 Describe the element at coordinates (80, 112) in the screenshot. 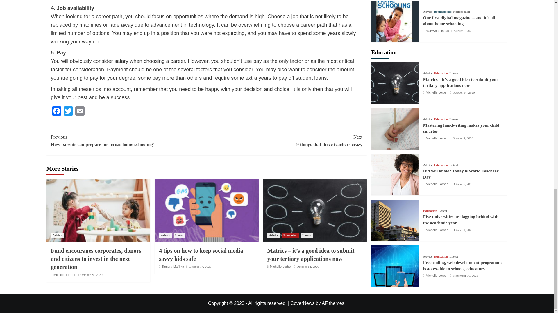

I see `Email` at that location.